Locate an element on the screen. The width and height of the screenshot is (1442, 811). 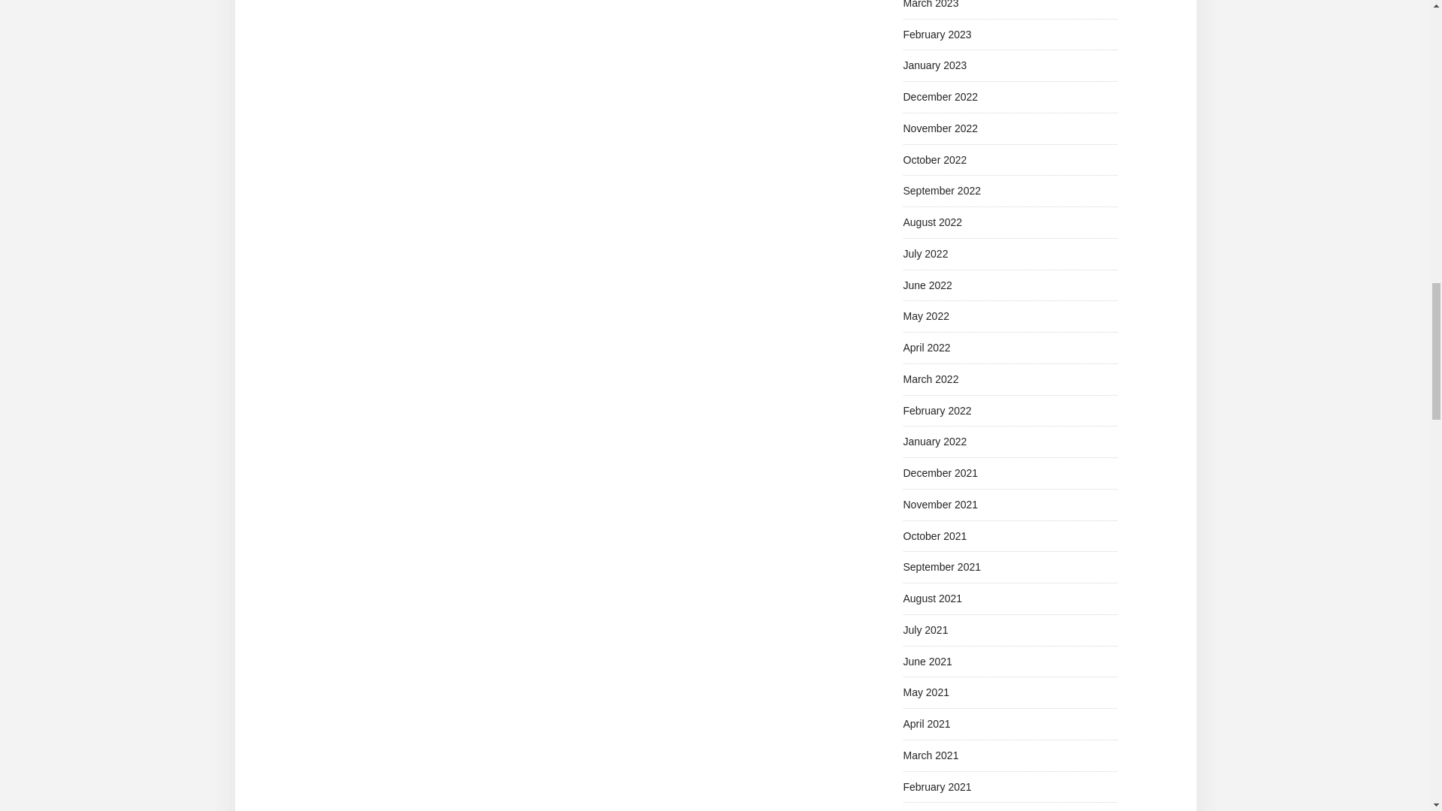
October 2022 is located at coordinates (934, 159).